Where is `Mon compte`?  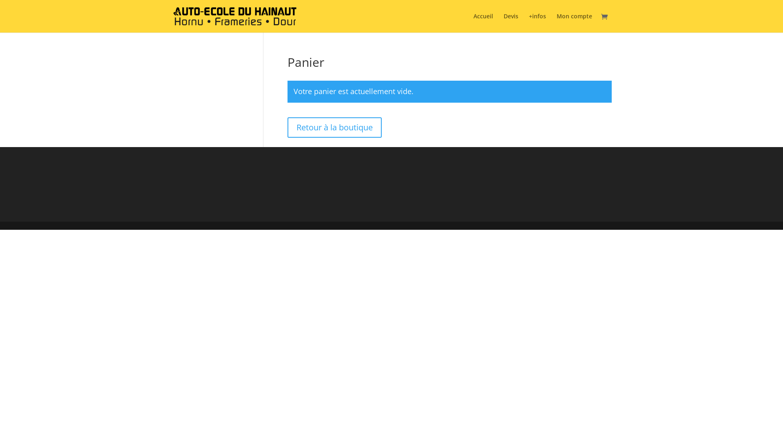
Mon compte is located at coordinates (574, 23).